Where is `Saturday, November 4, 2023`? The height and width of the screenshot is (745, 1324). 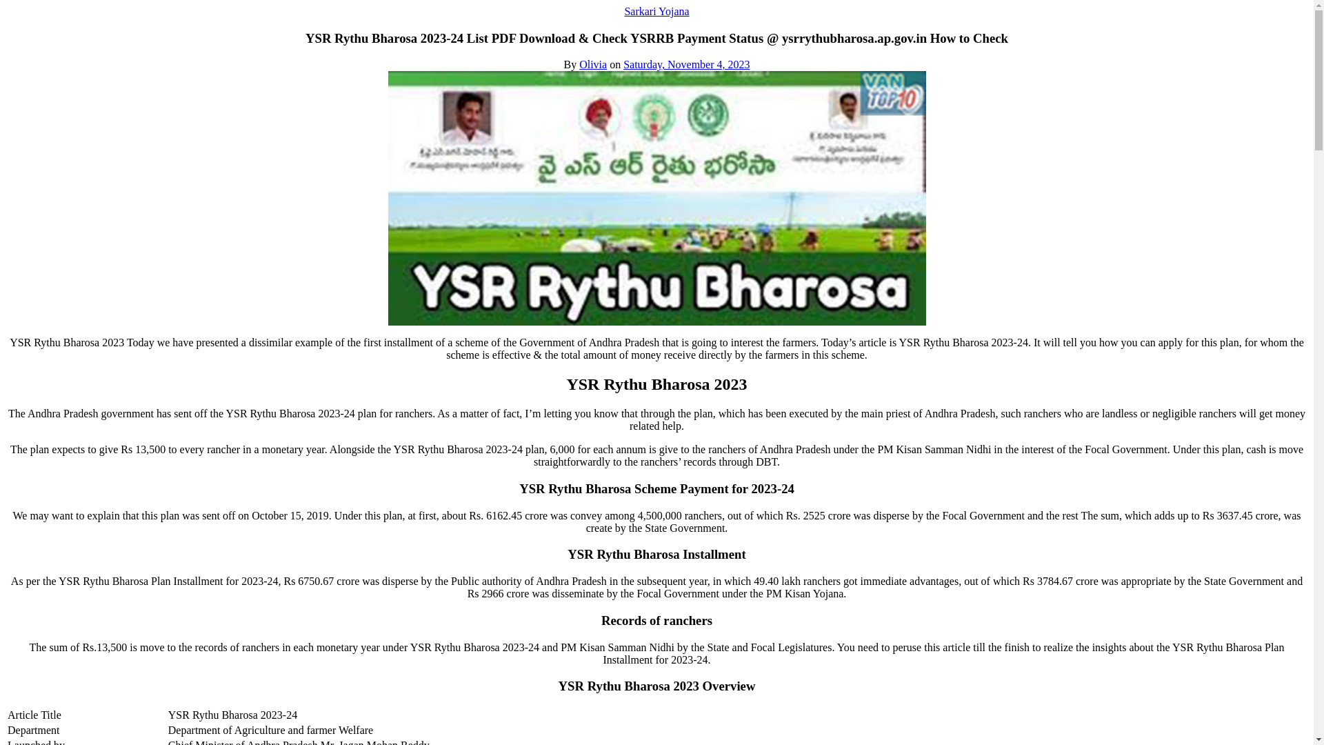
Saturday, November 4, 2023 is located at coordinates (686, 64).